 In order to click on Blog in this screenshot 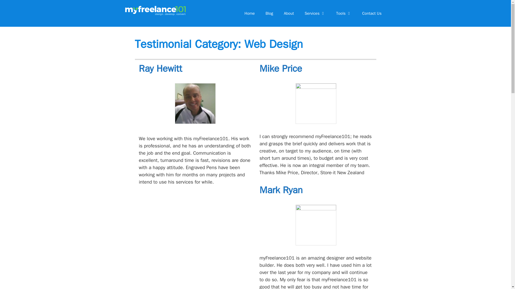, I will do `click(269, 13)`.